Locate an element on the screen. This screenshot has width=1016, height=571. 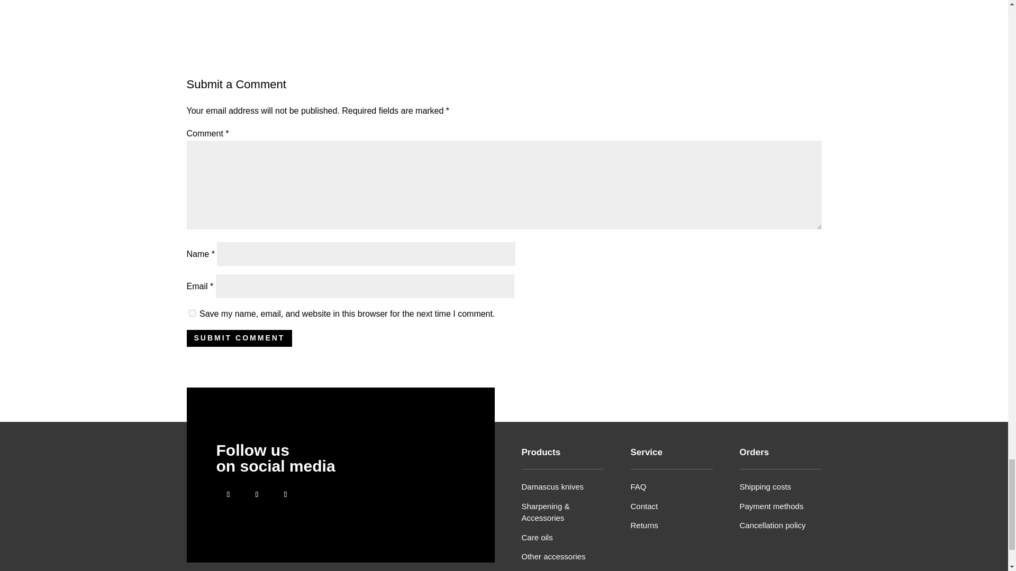
FAQ is located at coordinates (638, 486).